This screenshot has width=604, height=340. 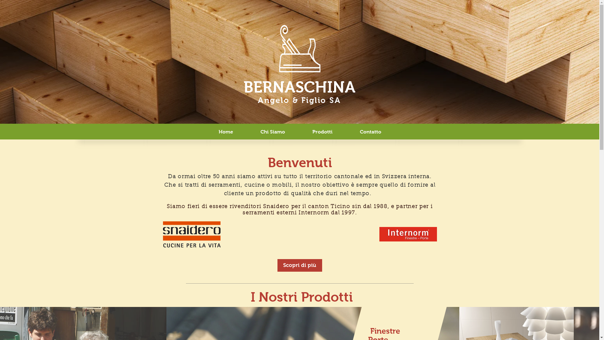 What do you see at coordinates (323, 132) in the screenshot?
I see `Prodotti` at bounding box center [323, 132].